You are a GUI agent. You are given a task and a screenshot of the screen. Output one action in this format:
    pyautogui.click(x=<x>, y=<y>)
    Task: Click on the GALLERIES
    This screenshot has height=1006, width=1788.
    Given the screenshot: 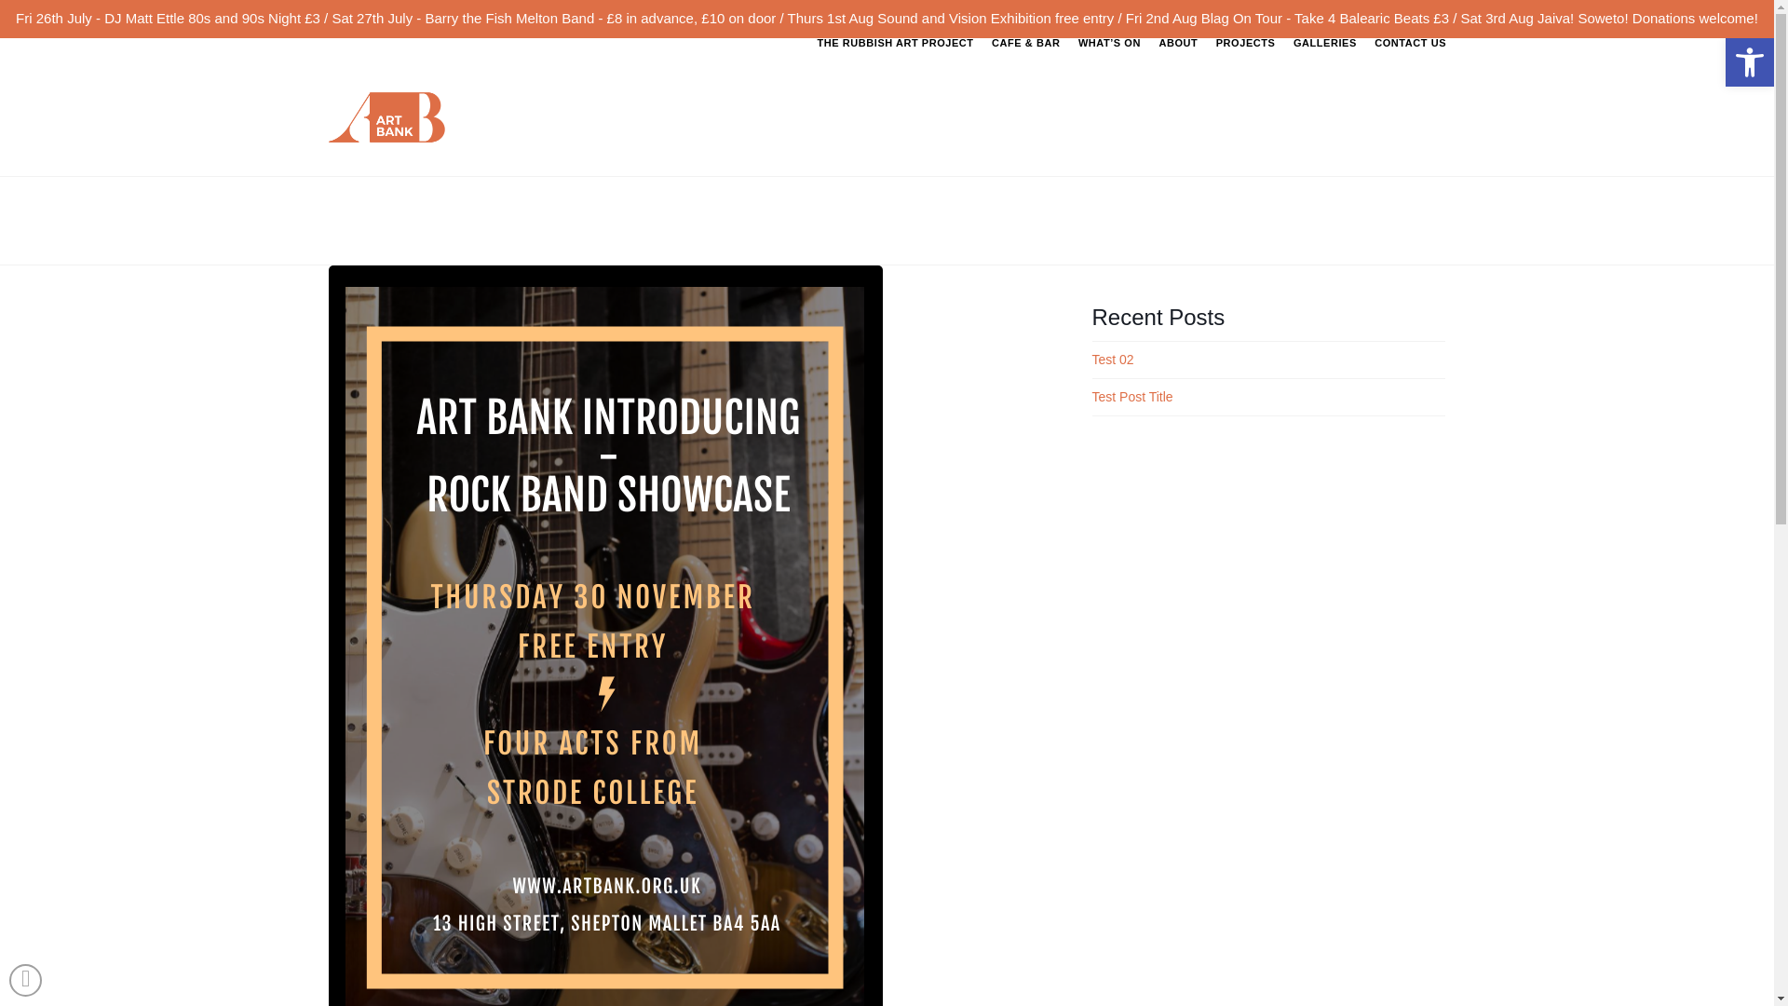 What is the action you would take?
    pyautogui.click(x=1324, y=80)
    